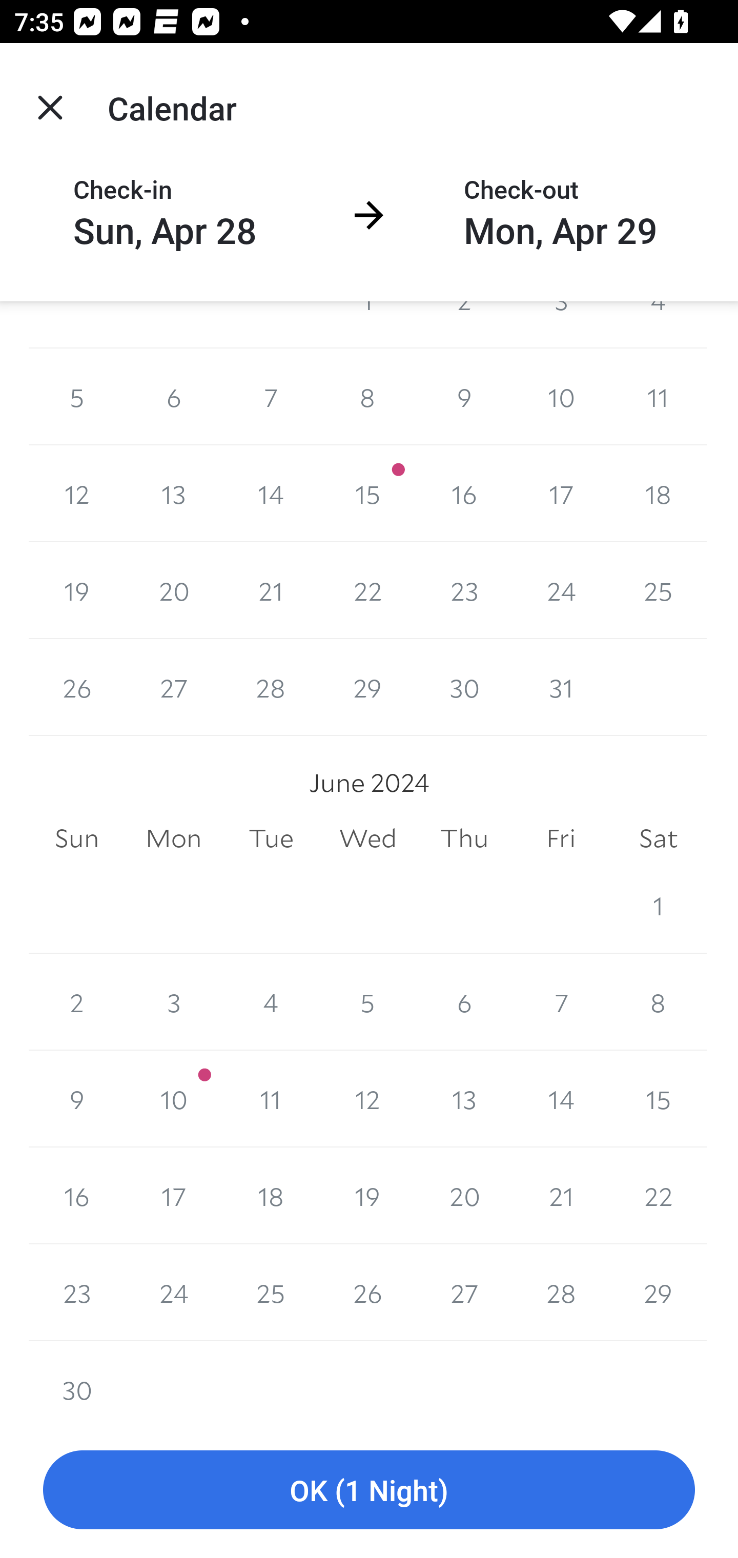 The width and height of the screenshot is (738, 1558). I want to click on 19 19 May 2024, so click(77, 590).